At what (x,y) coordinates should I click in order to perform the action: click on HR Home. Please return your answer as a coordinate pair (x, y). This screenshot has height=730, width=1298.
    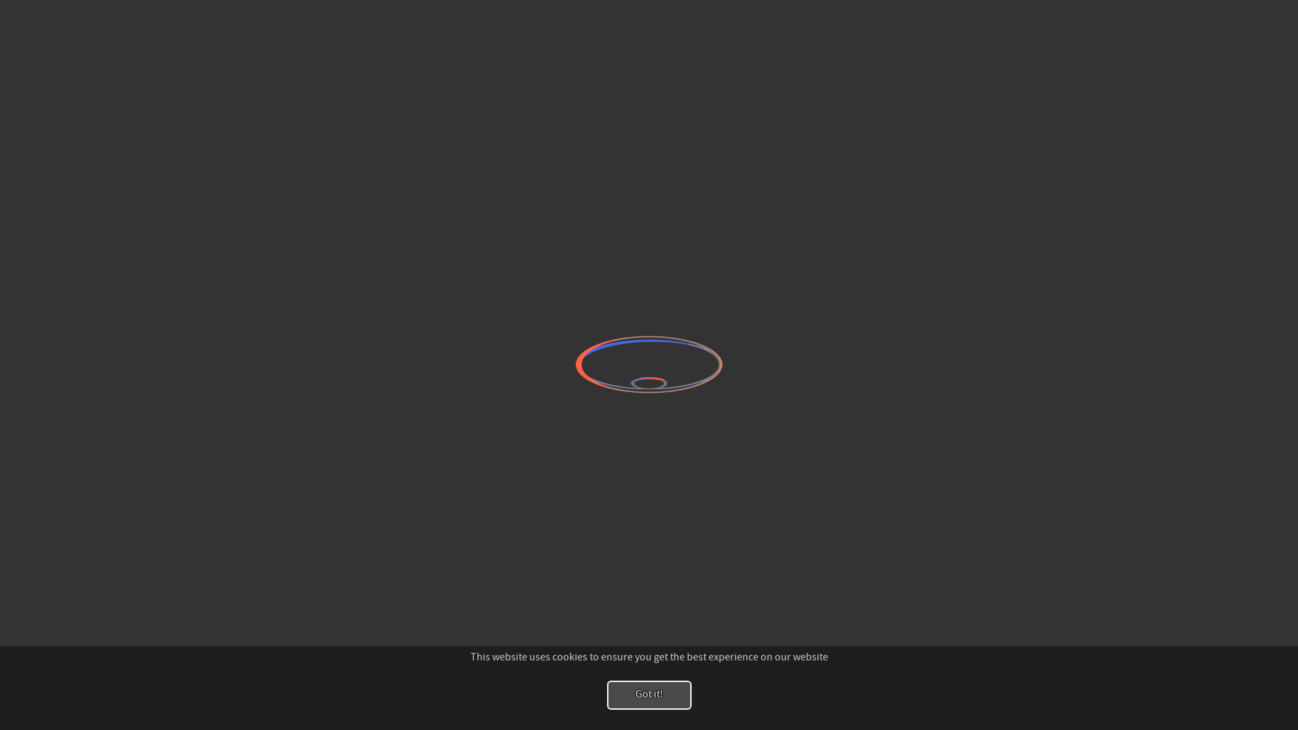
    Looking at the image, I should click on (827, 339).